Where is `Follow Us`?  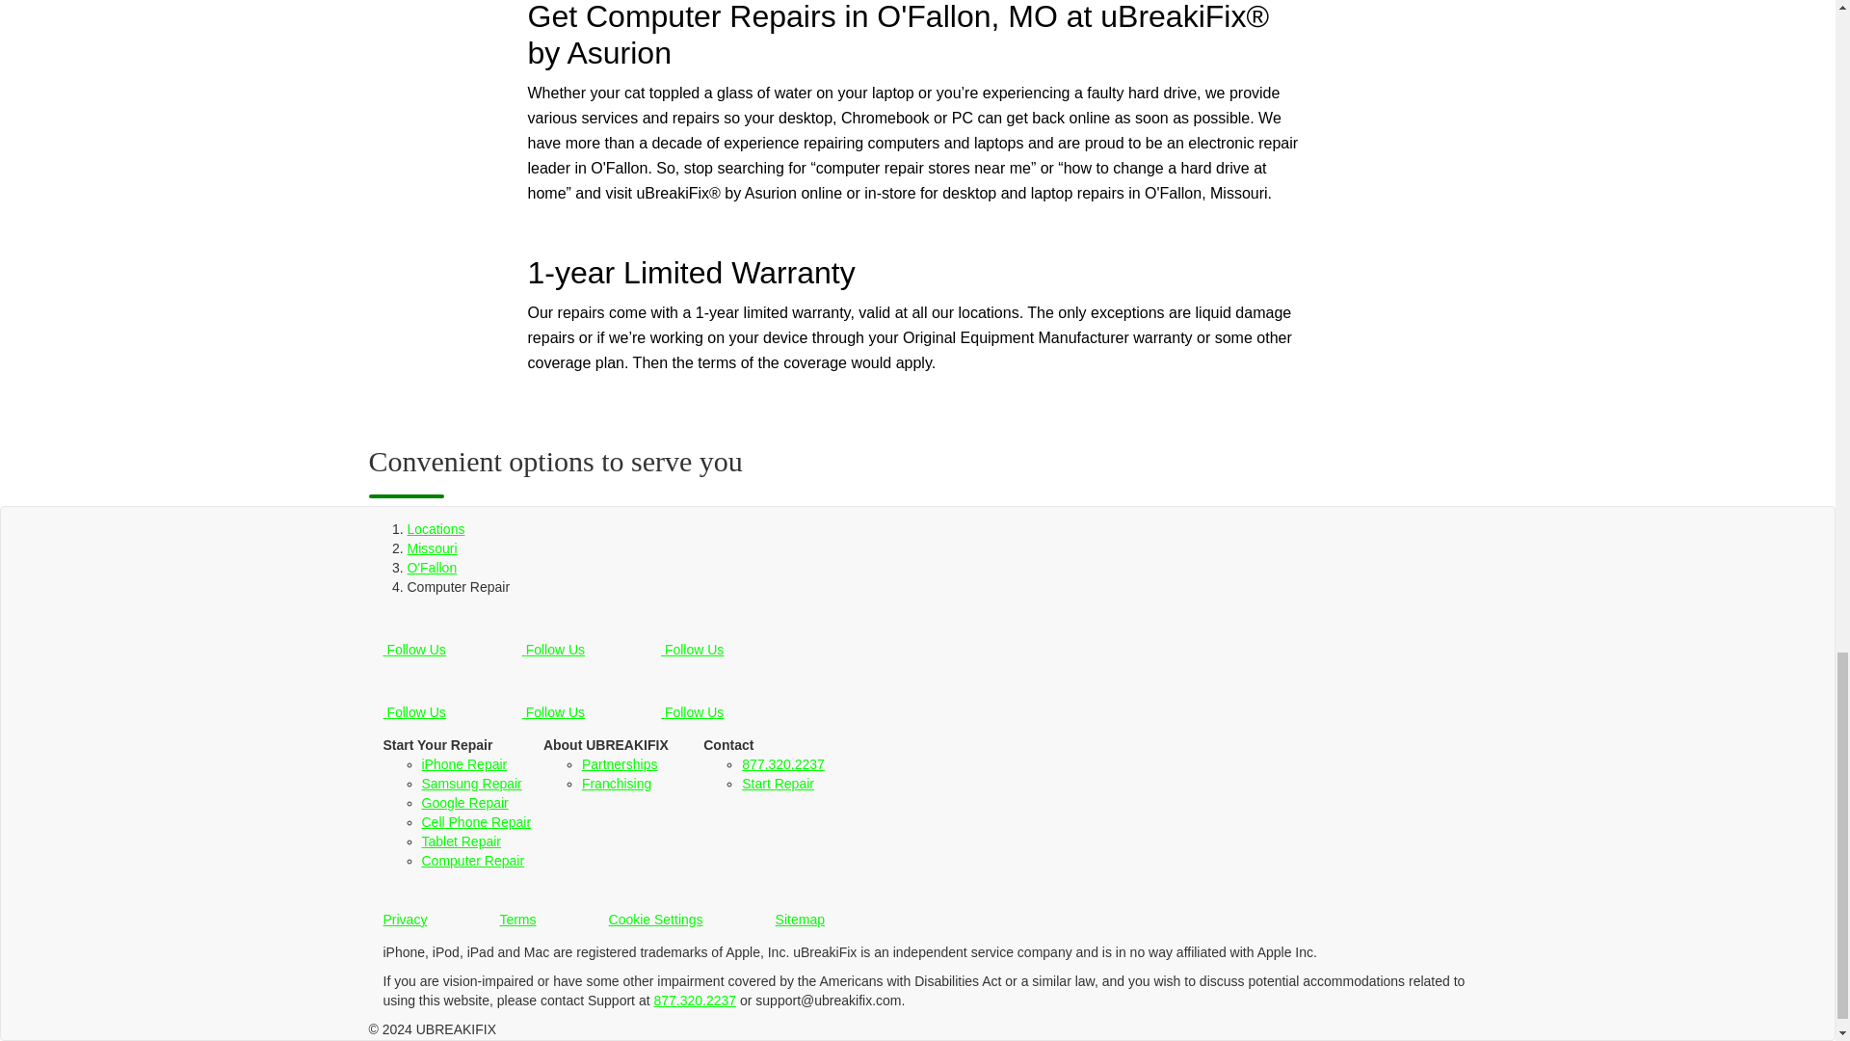 Follow Us is located at coordinates (555, 642).